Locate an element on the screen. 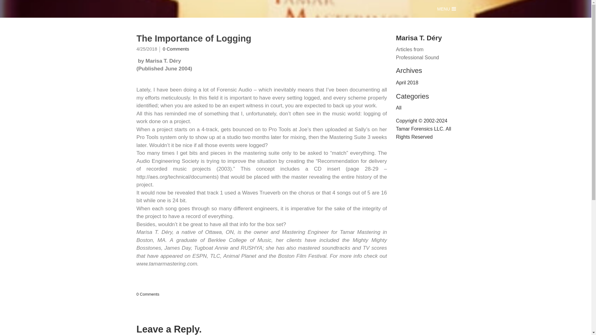 The width and height of the screenshot is (596, 335). 0 Comments is located at coordinates (176, 49).